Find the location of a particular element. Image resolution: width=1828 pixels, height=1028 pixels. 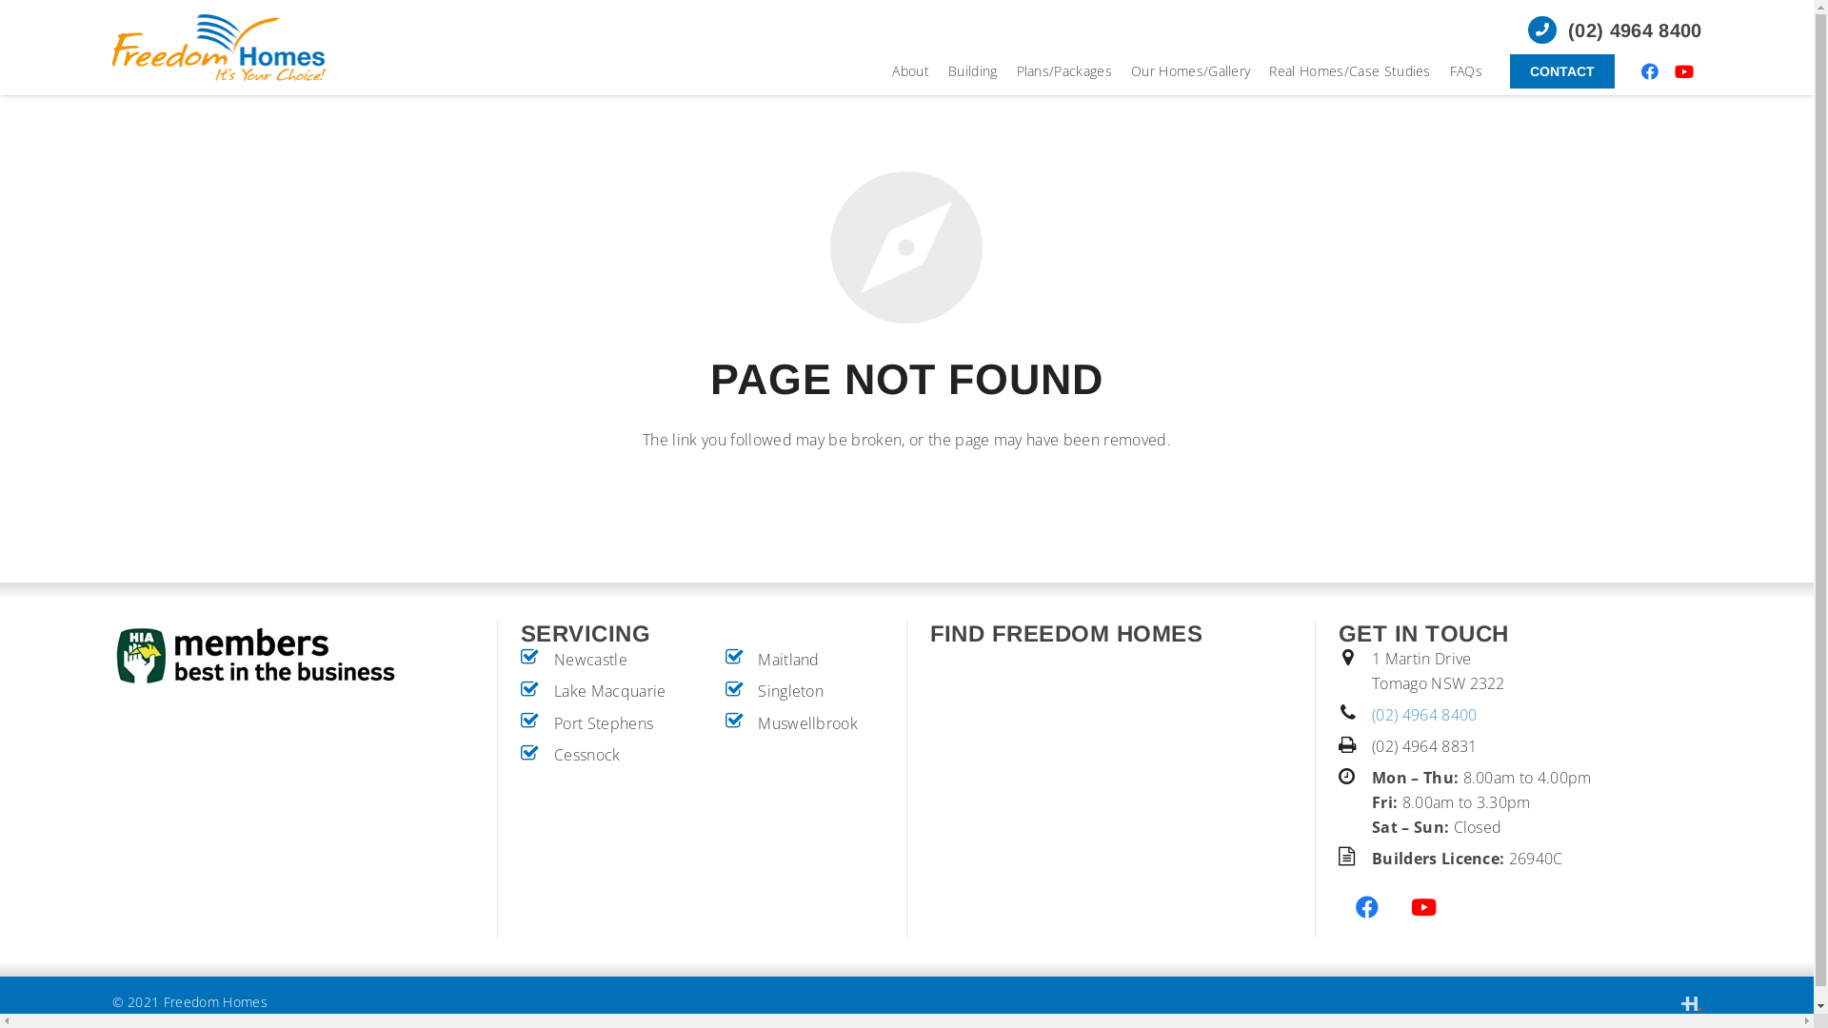

Our Homes/Gallery is located at coordinates (1190, 71).